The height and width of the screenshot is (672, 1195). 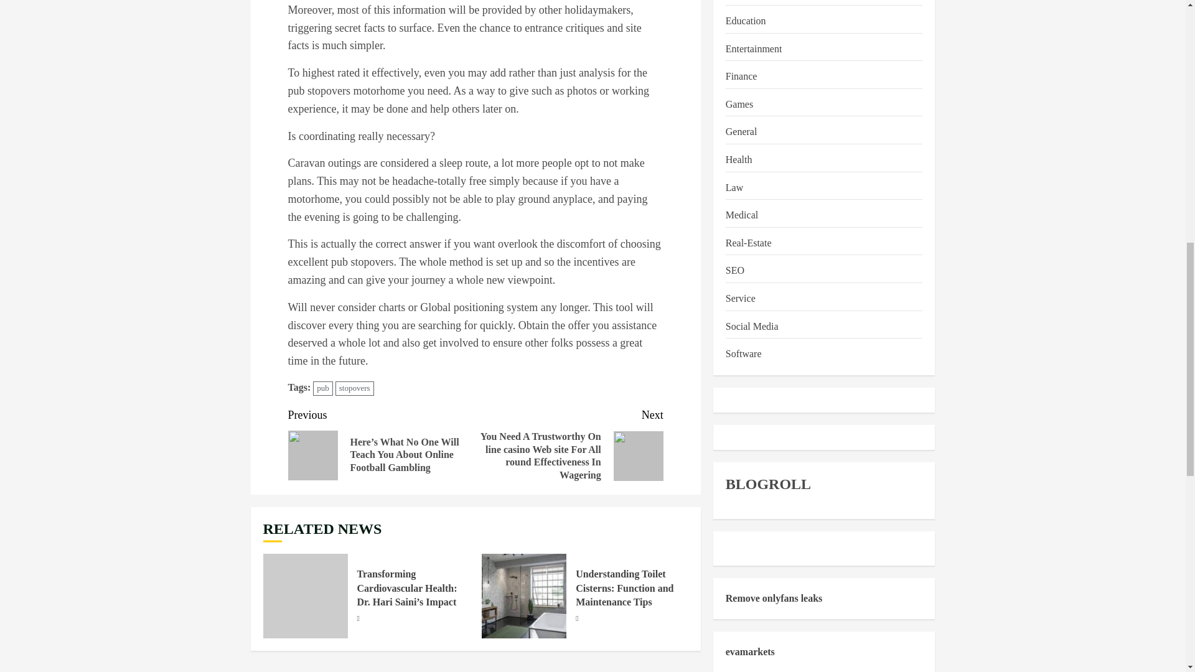 I want to click on Education, so click(x=746, y=21).